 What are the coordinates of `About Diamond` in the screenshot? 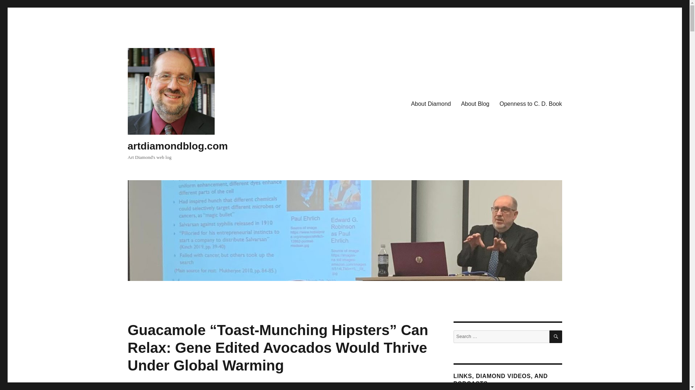 It's located at (431, 104).